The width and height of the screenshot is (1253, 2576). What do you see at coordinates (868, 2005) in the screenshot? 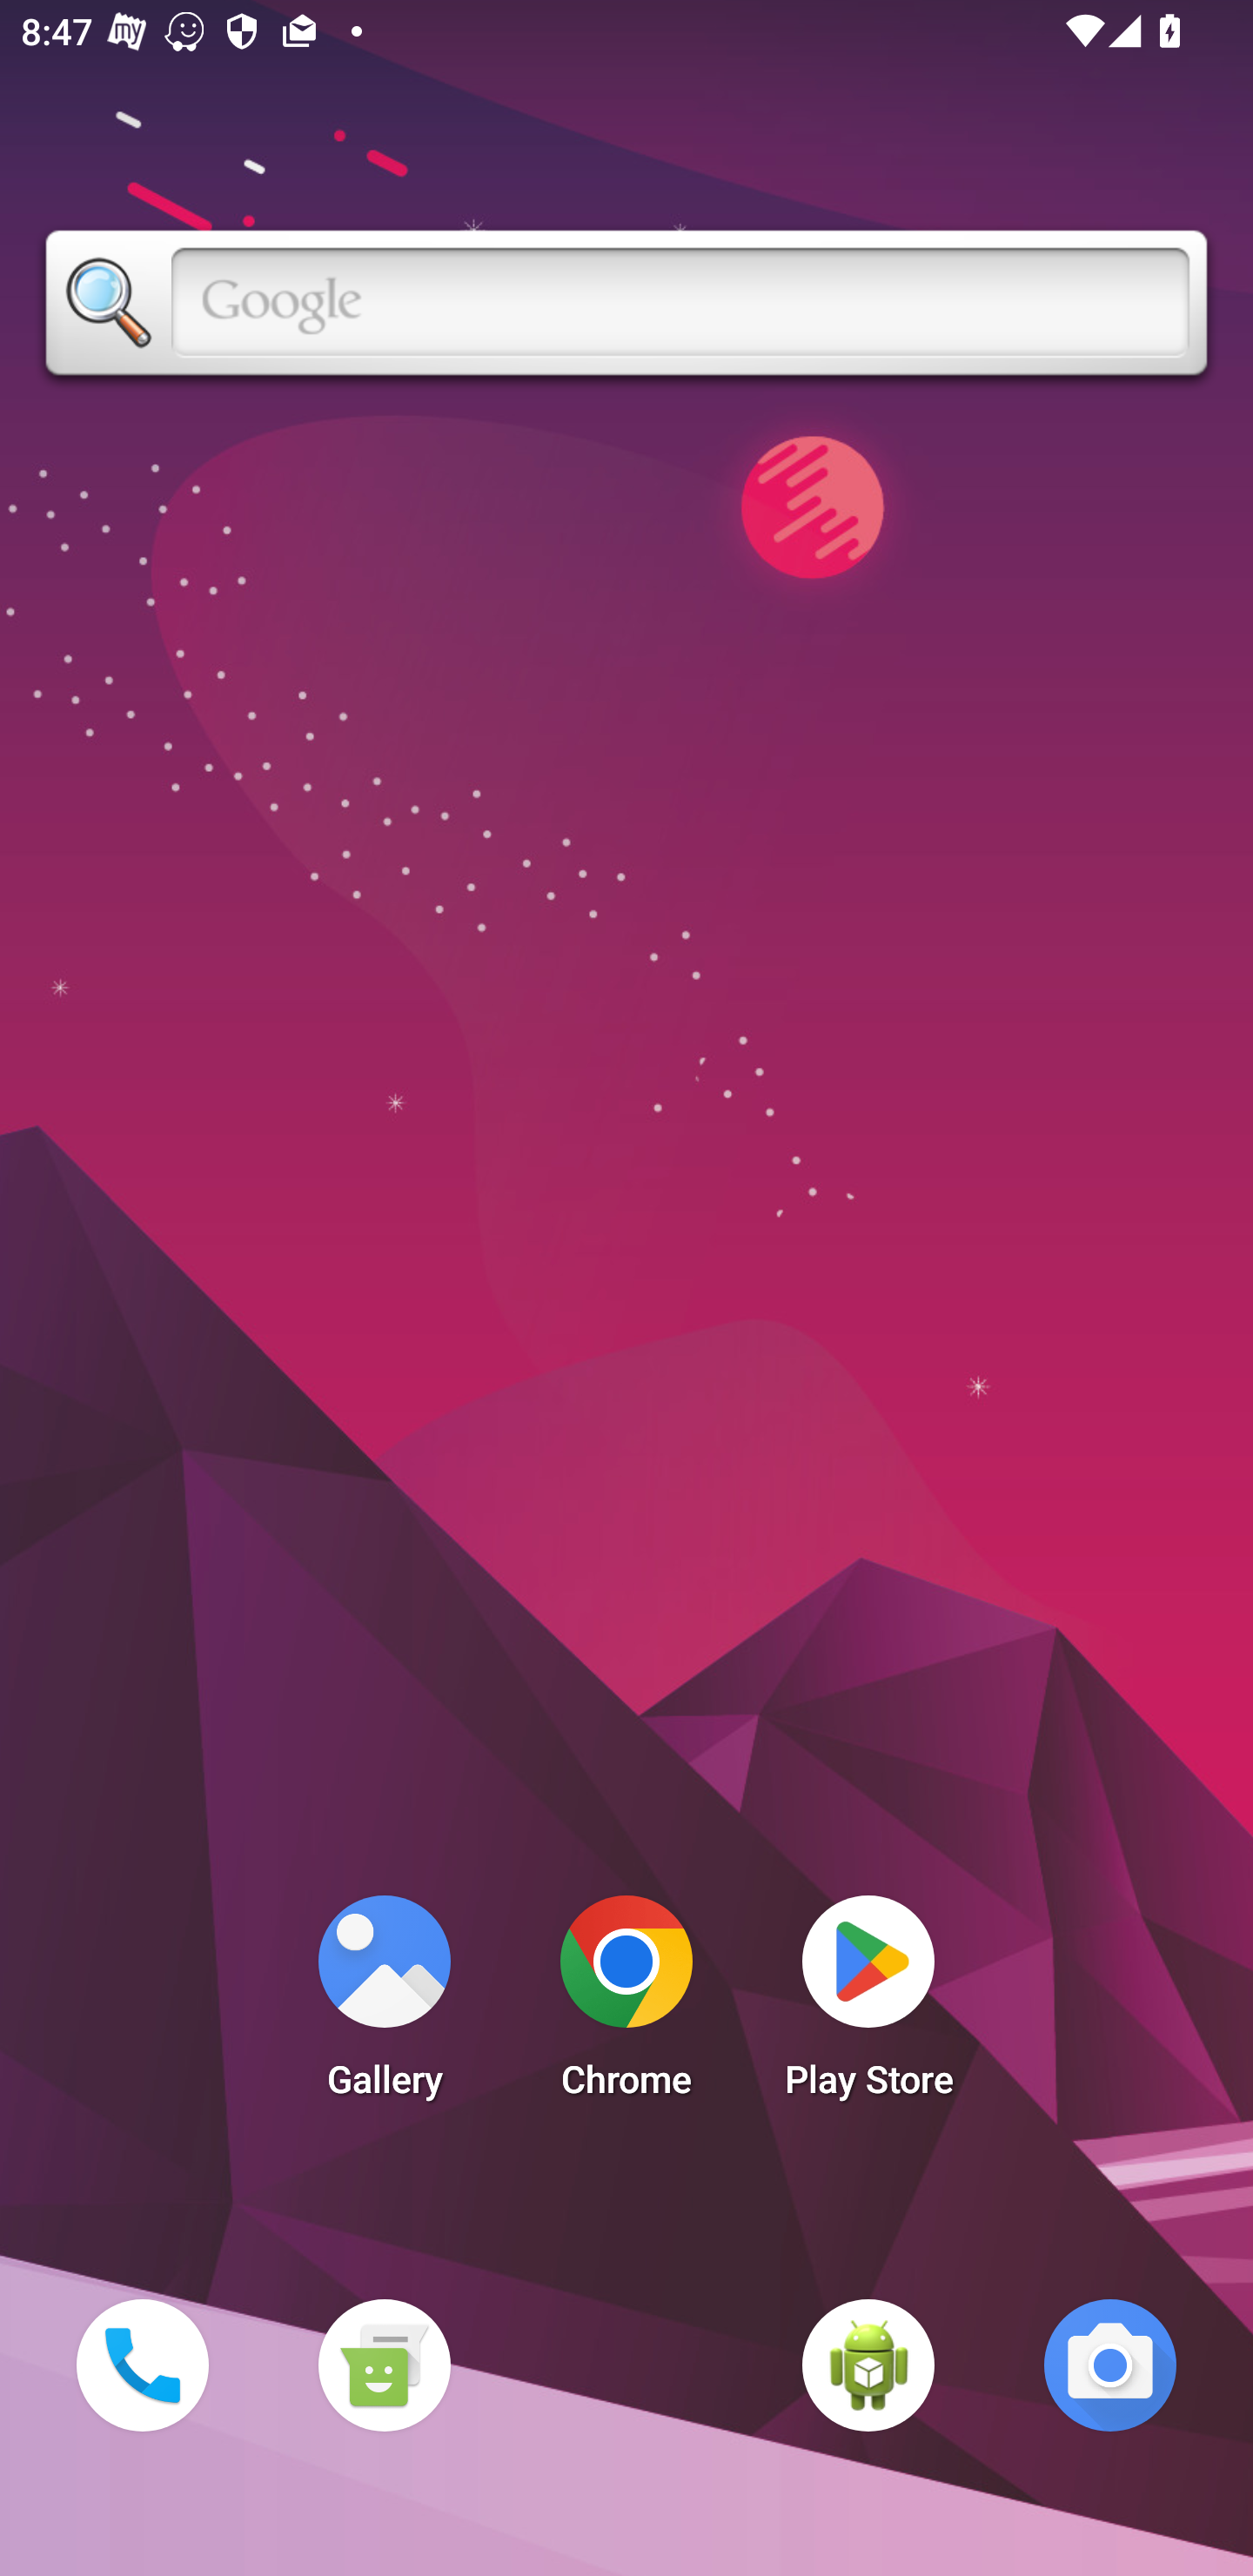
I see `Play Store` at bounding box center [868, 2005].